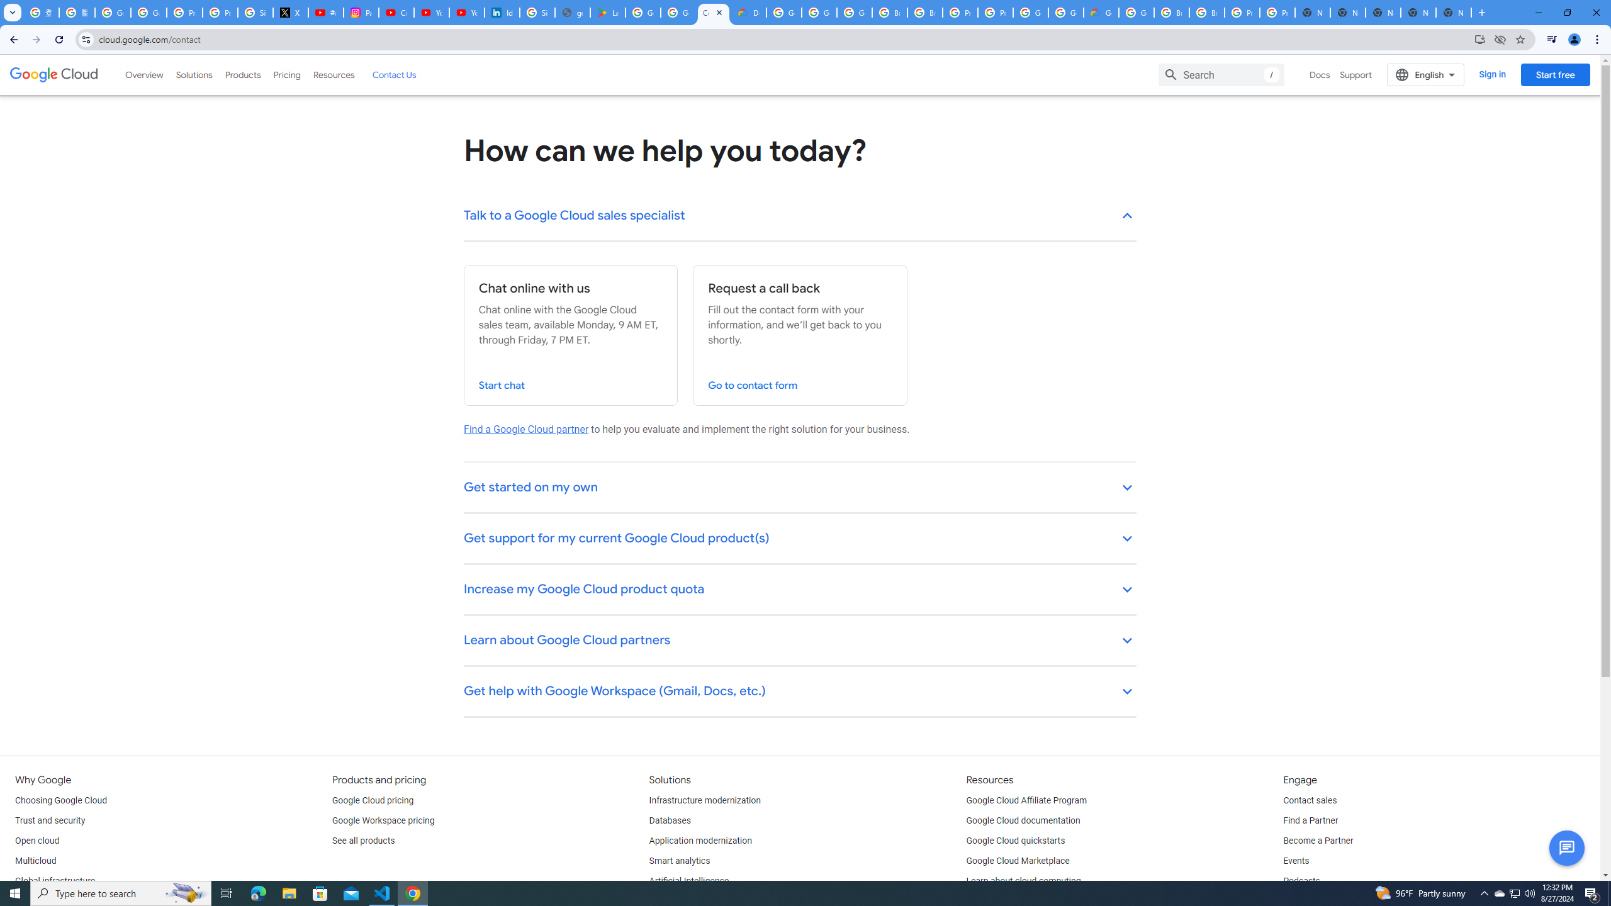 The height and width of the screenshot is (906, 1611). Describe the element at coordinates (1454, 13) in the screenshot. I see `New Tab` at that location.